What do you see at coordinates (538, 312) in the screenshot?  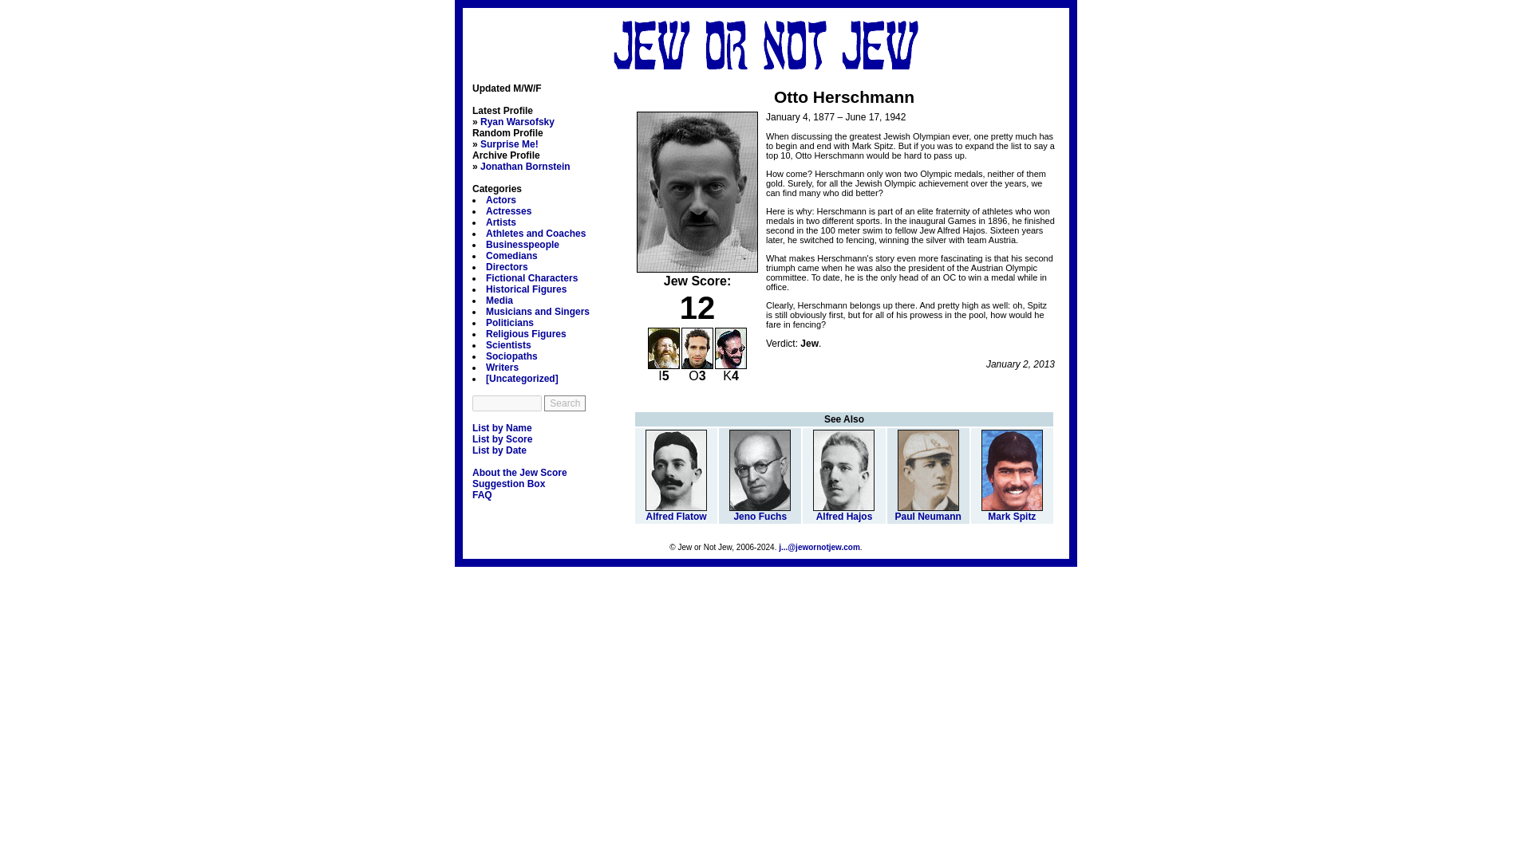 I see `Musicians and Singers` at bounding box center [538, 312].